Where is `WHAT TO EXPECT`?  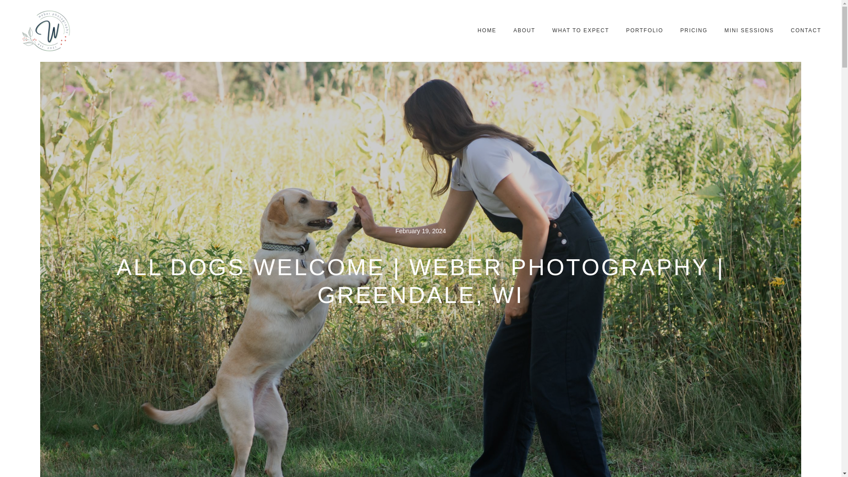 WHAT TO EXPECT is located at coordinates (580, 30).